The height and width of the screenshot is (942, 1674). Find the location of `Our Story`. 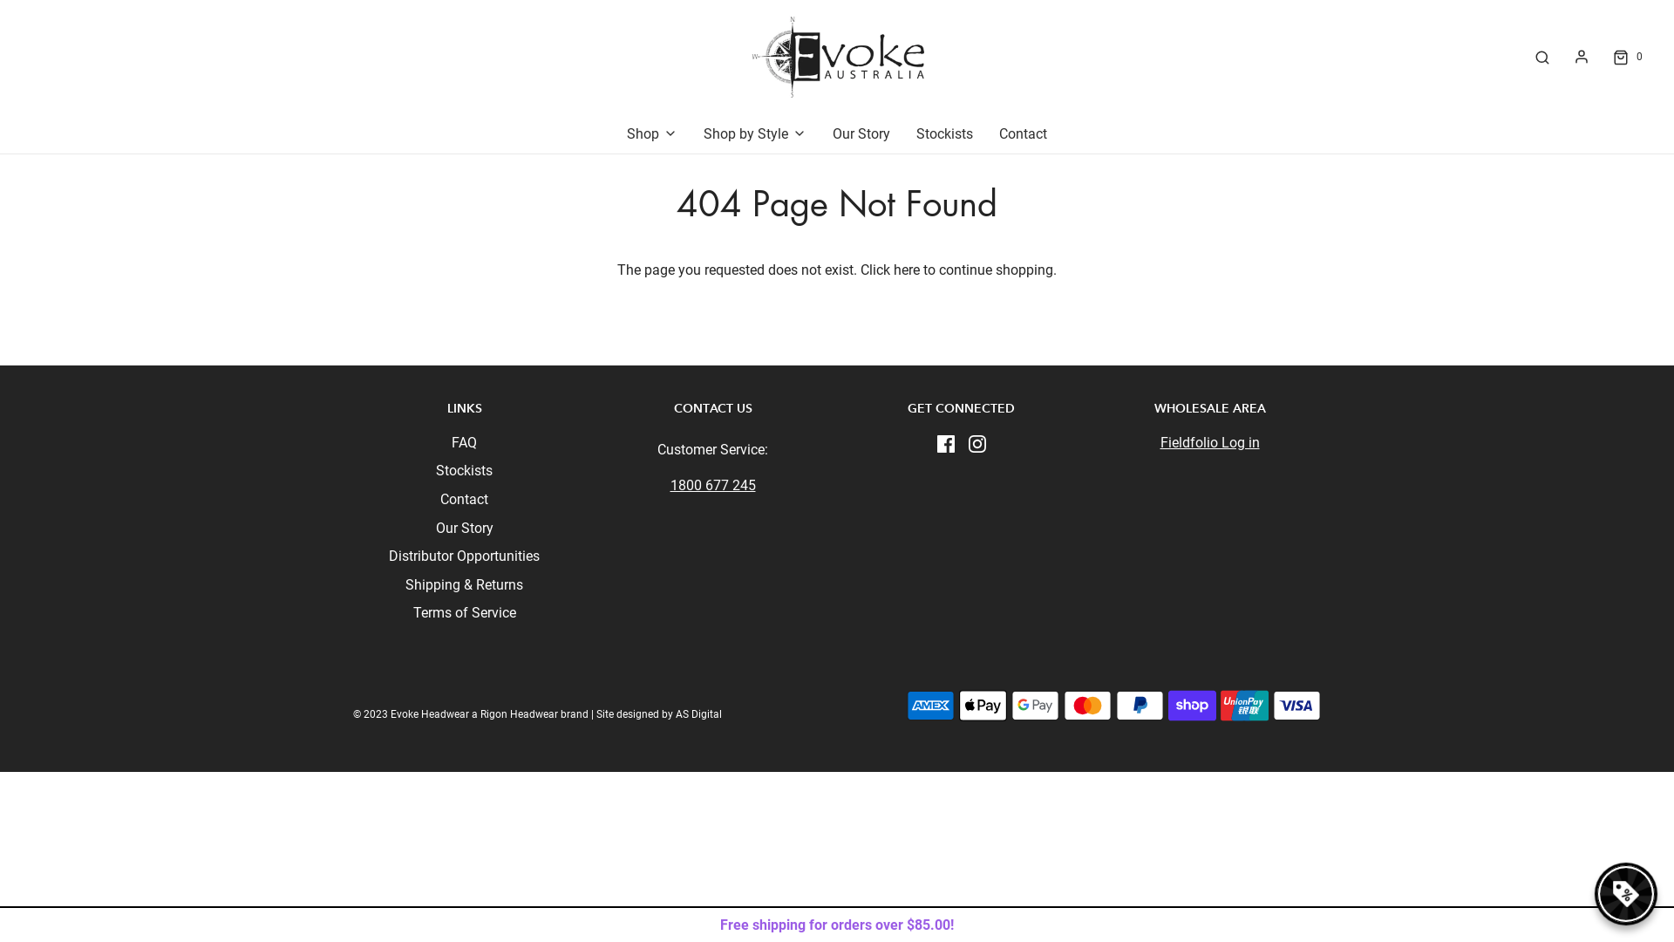

Our Story is located at coordinates (465, 532).